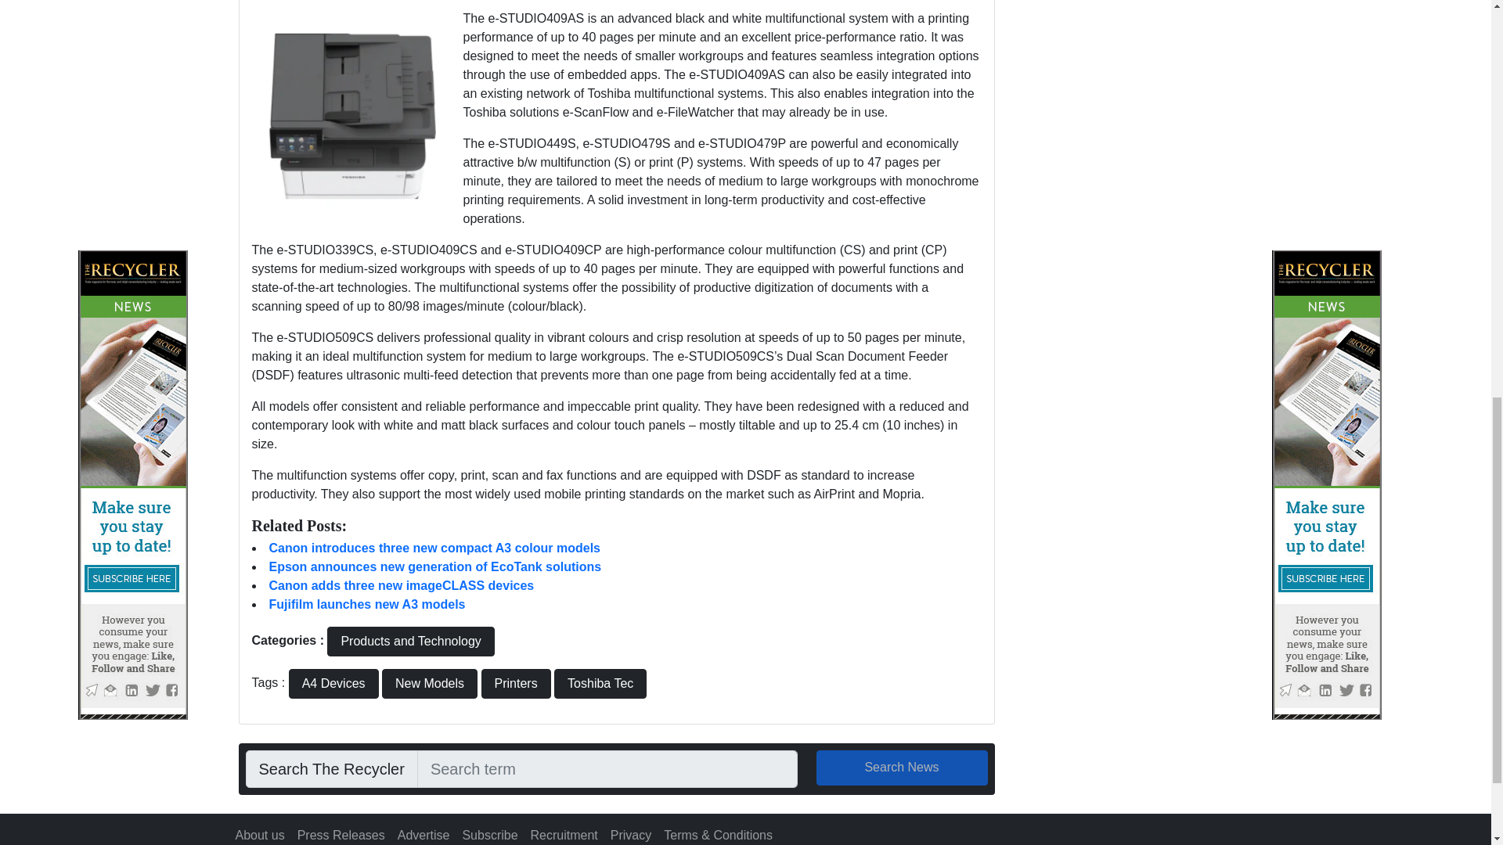  I want to click on Printers Tag, so click(515, 684).